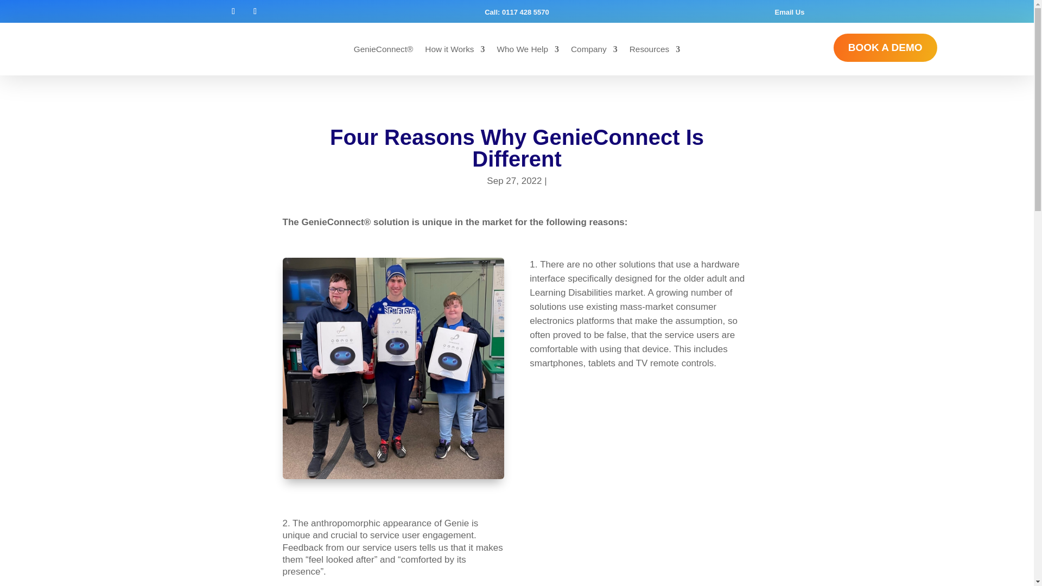 The image size is (1042, 586). I want to click on Email Us, so click(789, 12).